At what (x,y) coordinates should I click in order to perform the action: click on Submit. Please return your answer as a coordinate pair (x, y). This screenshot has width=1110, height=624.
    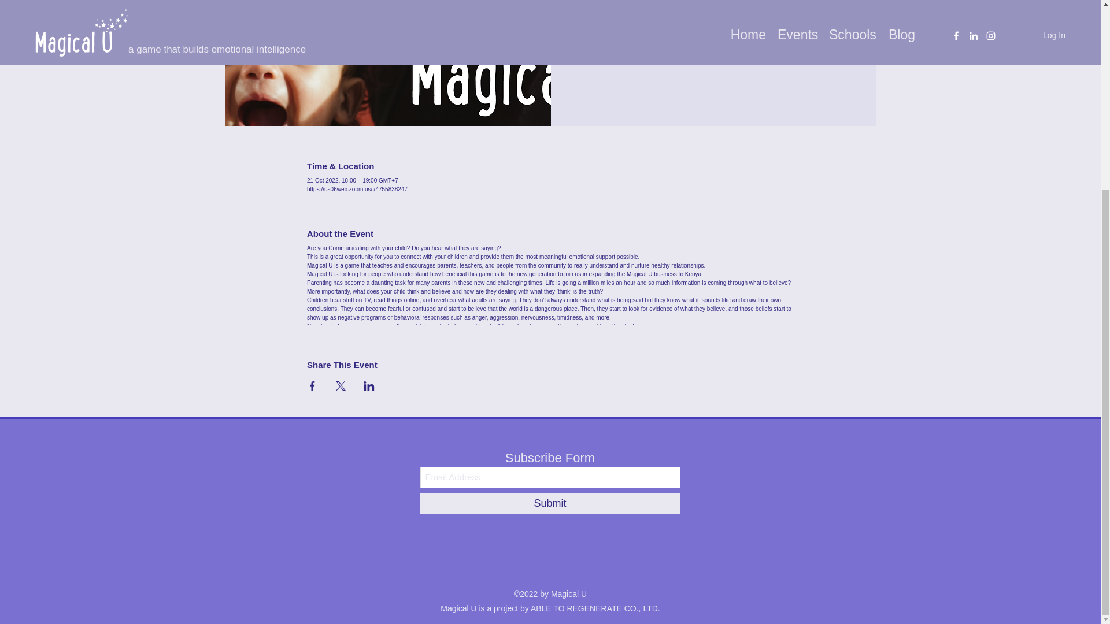
    Looking at the image, I should click on (549, 503).